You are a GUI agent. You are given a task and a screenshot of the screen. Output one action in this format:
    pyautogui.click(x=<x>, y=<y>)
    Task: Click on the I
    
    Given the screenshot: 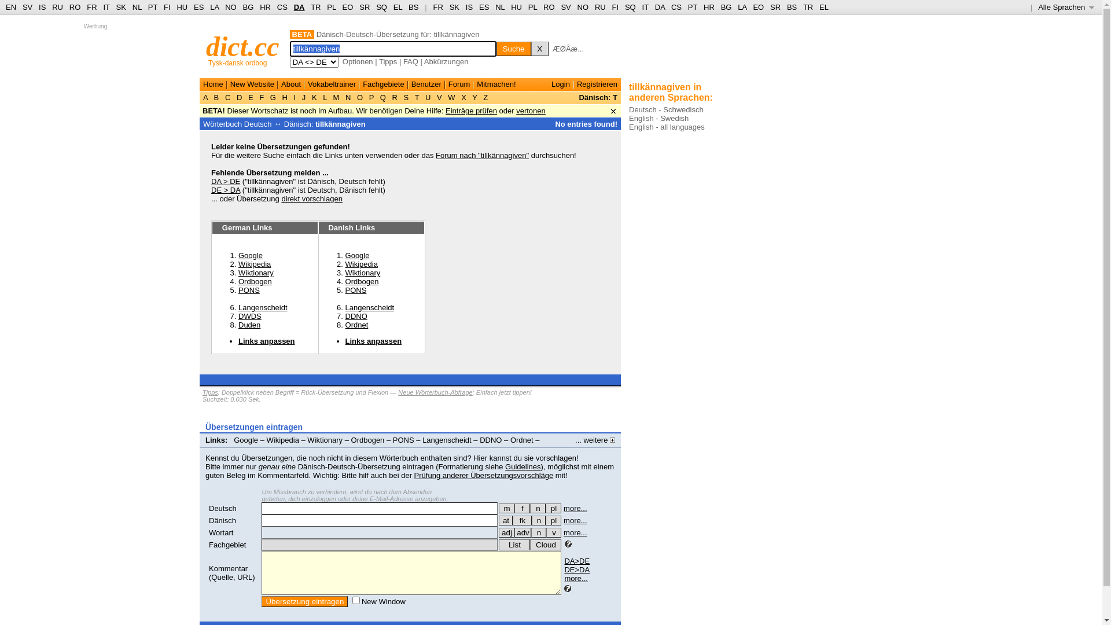 What is the action you would take?
    pyautogui.click(x=295, y=97)
    